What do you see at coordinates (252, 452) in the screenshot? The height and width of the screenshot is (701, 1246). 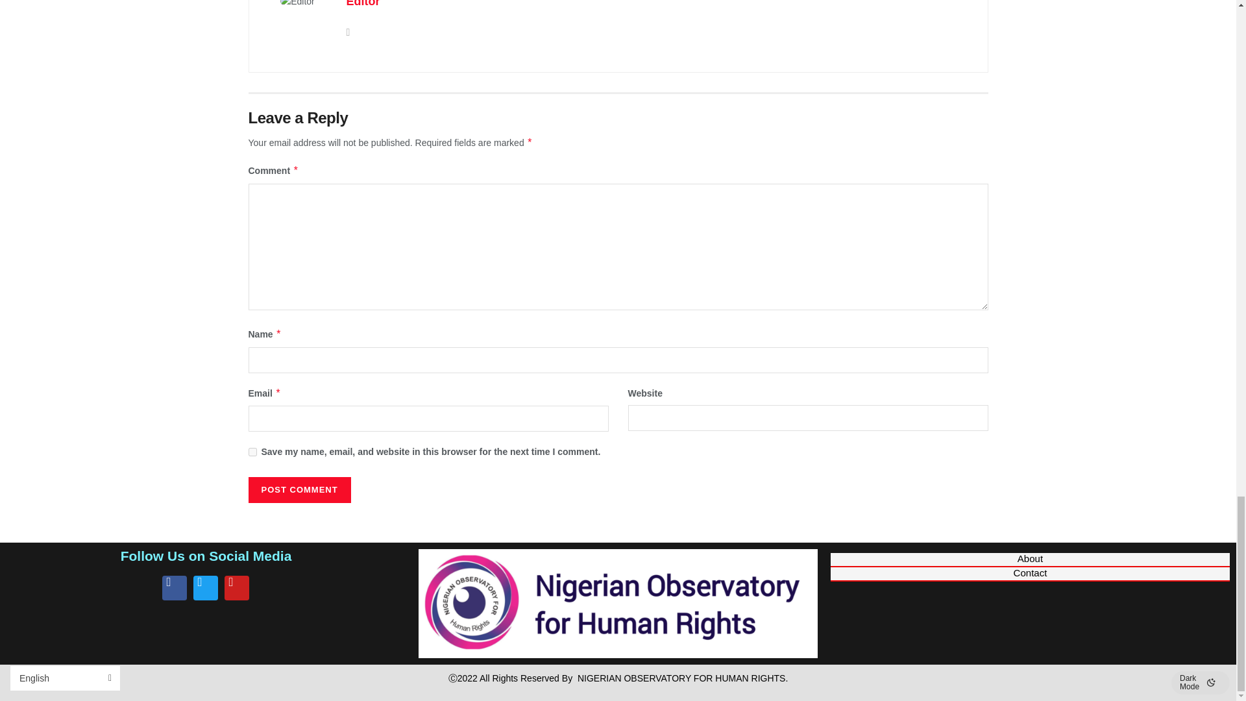 I see `yes` at bounding box center [252, 452].